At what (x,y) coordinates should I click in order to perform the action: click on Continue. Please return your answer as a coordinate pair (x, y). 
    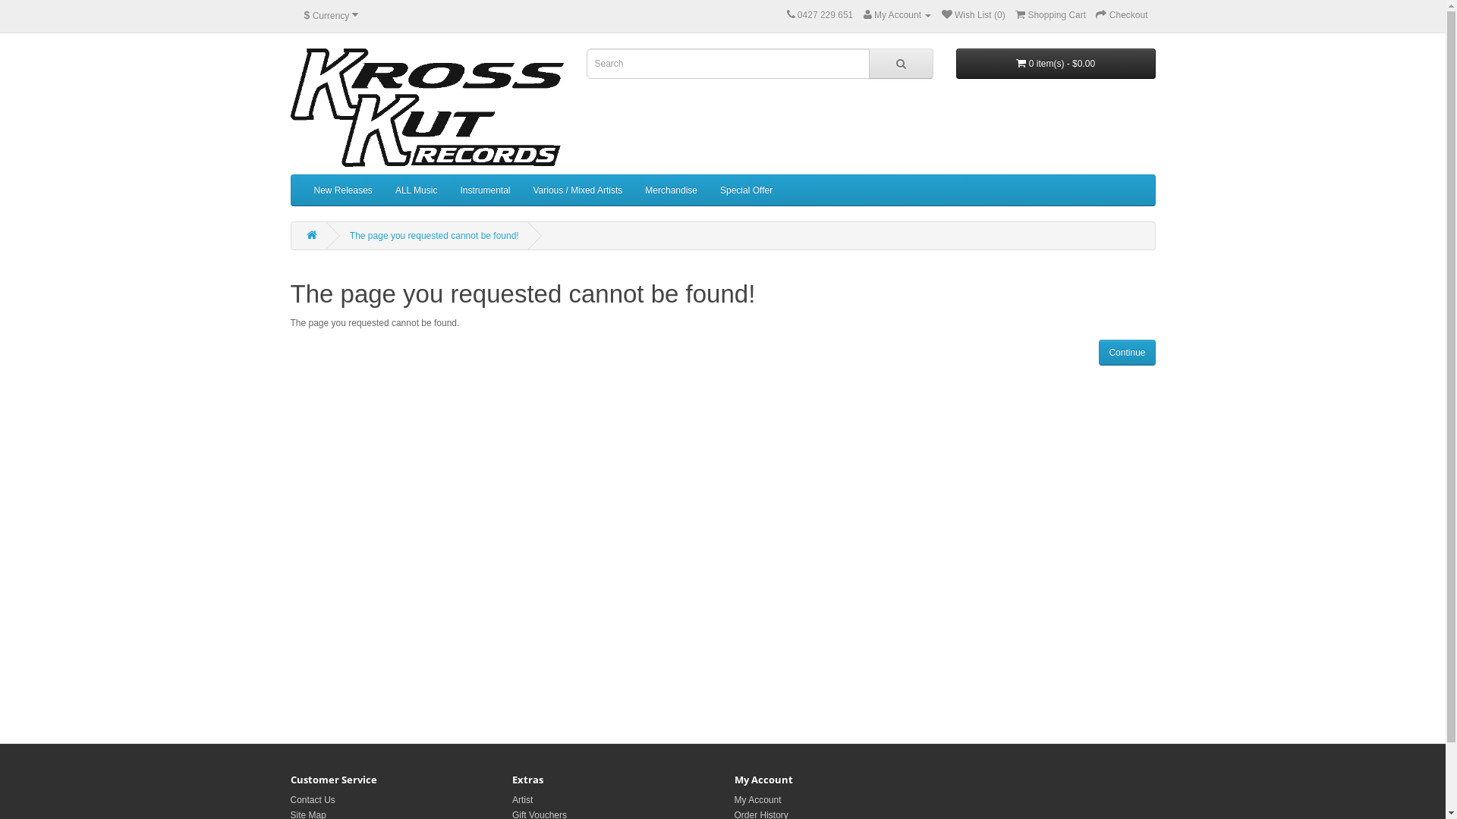
    Looking at the image, I should click on (1127, 353).